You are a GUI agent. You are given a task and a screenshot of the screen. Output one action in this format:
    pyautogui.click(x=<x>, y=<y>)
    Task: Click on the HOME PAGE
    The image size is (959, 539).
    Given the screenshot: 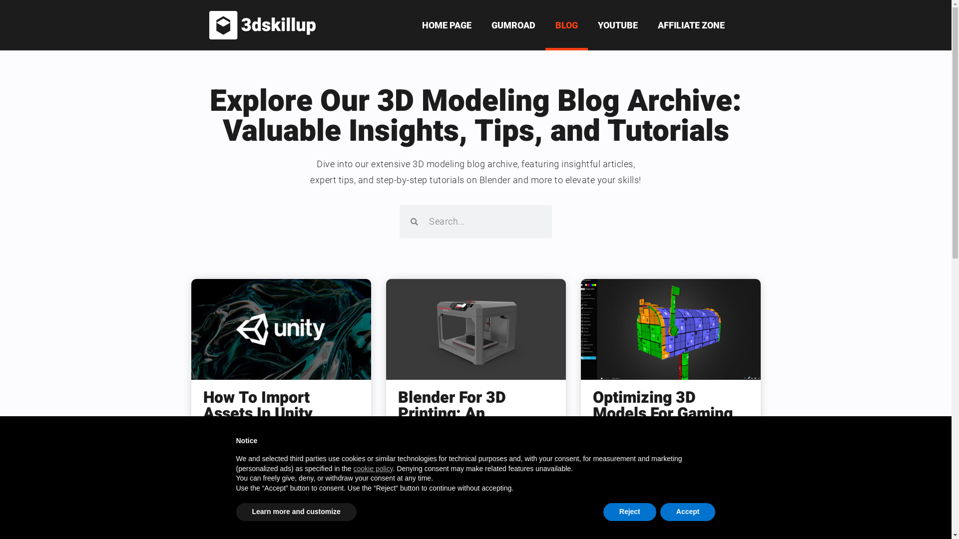 What is the action you would take?
    pyautogui.click(x=447, y=25)
    